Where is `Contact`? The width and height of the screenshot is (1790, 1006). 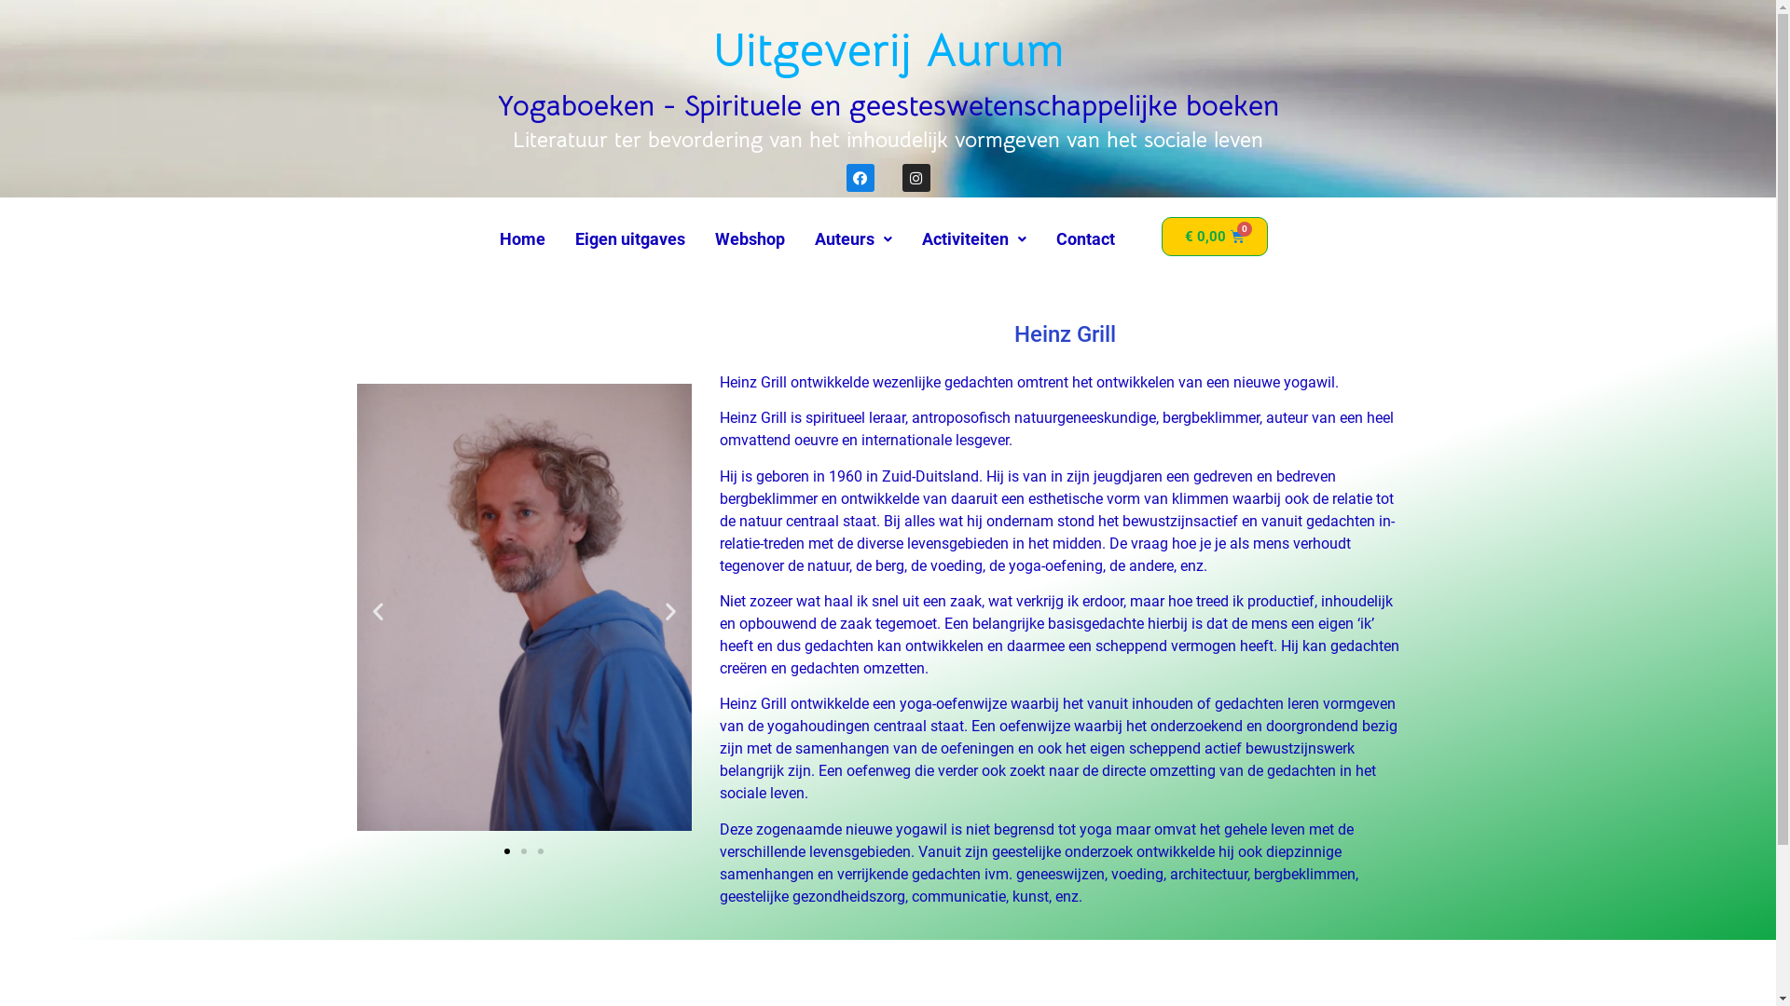
Contact is located at coordinates (1085, 239).